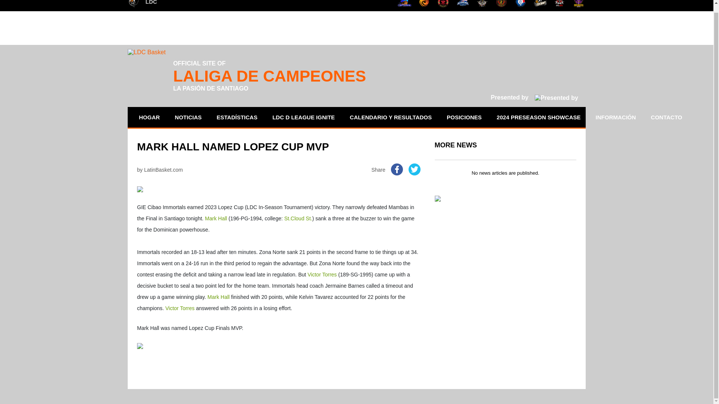  I want to click on Mark Hall, so click(218, 297).